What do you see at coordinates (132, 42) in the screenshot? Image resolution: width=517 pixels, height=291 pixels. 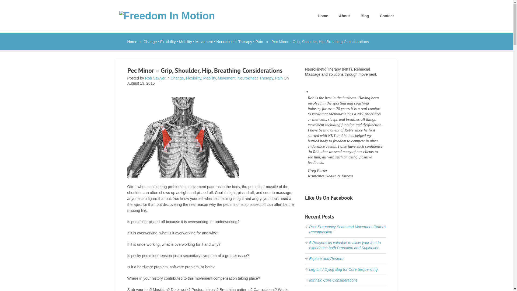 I see `Home` at bounding box center [132, 42].